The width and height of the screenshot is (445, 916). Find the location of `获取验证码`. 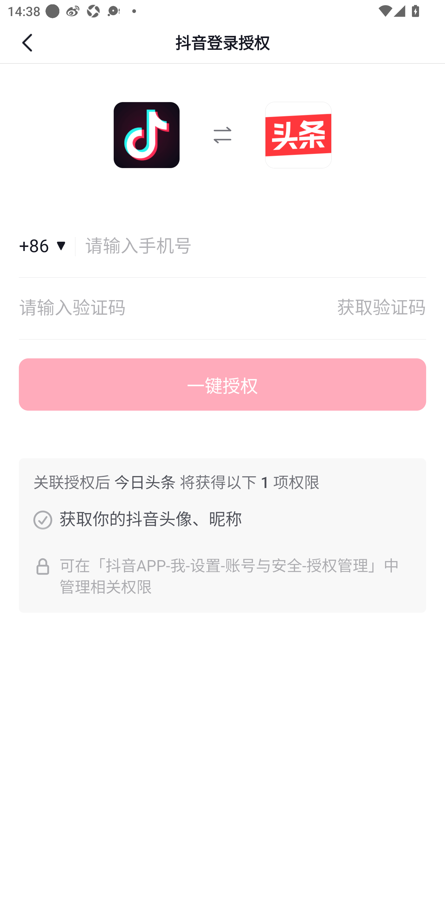

获取验证码 is located at coordinates (381, 308).